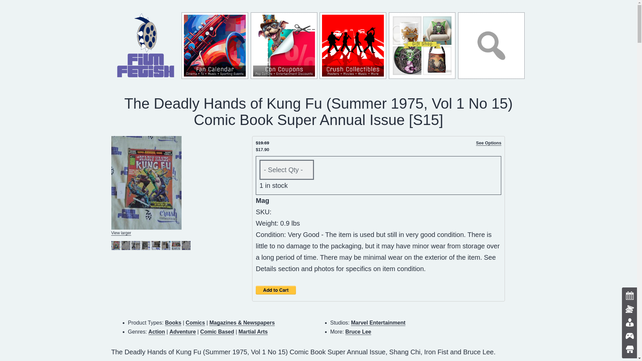 The height and width of the screenshot is (361, 642). Describe the element at coordinates (217, 332) in the screenshot. I see `Comic Based` at that location.